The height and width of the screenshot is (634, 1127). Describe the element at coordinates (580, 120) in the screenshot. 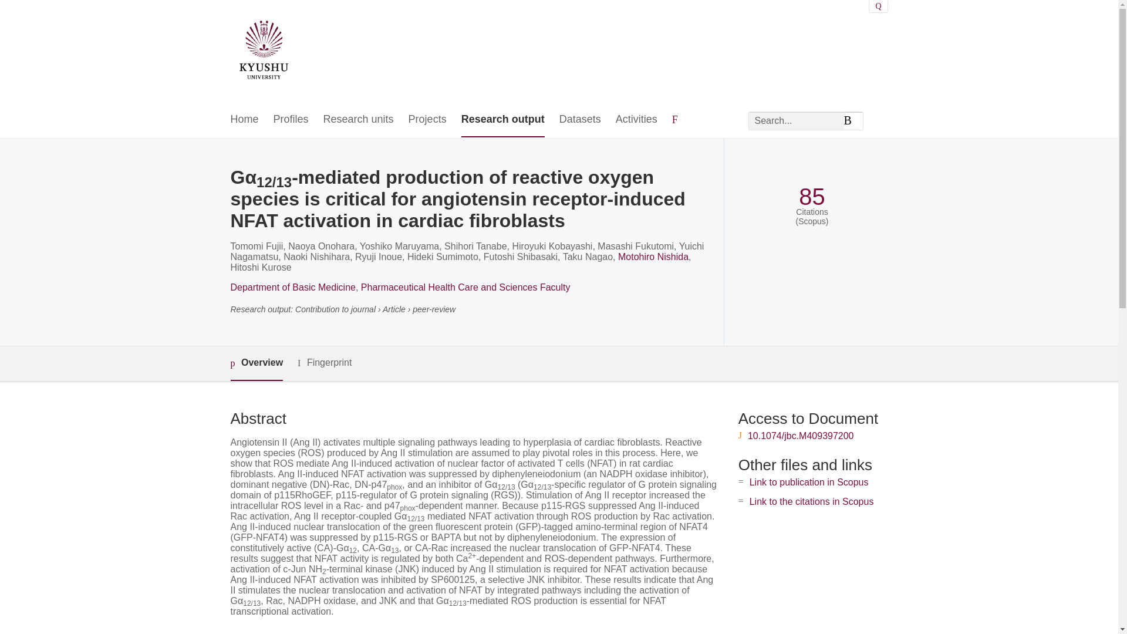

I see `Datasets` at that location.